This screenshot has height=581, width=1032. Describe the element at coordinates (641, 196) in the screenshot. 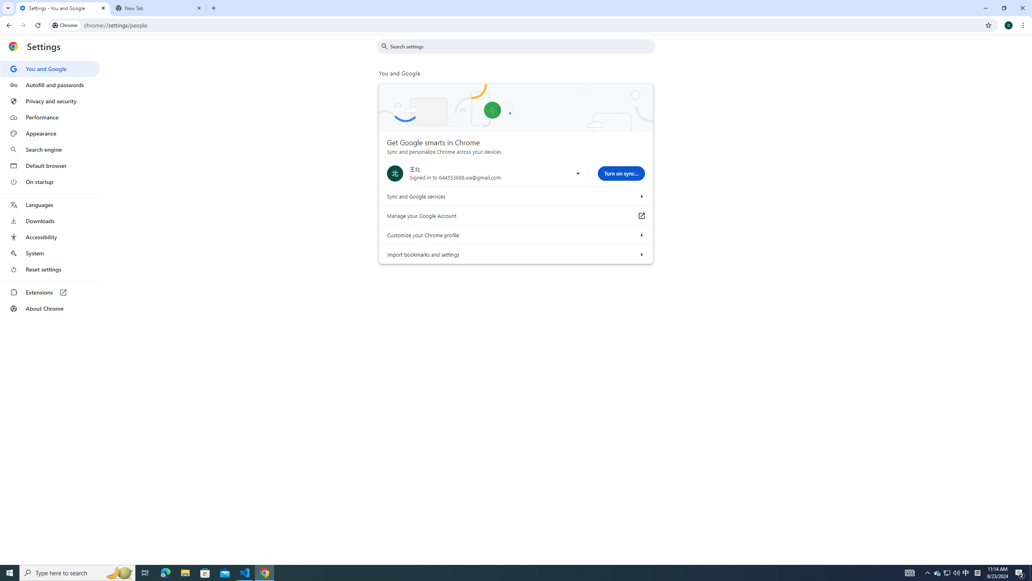

I see `Sync and Google services` at that location.